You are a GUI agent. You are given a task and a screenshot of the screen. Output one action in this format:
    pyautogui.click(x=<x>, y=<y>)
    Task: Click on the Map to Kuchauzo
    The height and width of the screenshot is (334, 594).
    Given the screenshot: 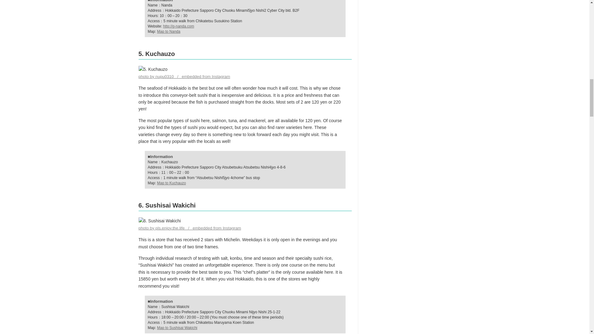 What is the action you would take?
    pyautogui.click(x=171, y=183)
    